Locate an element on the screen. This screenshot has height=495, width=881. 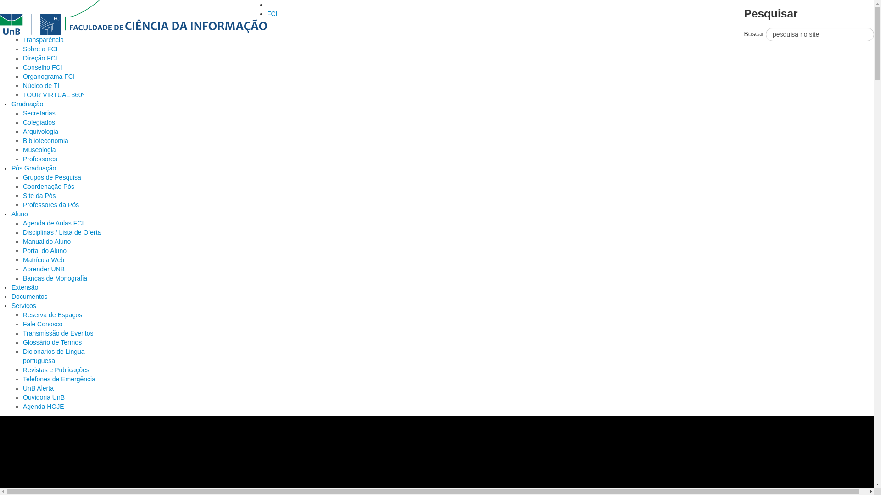
Agenda HOJE is located at coordinates (44, 407).